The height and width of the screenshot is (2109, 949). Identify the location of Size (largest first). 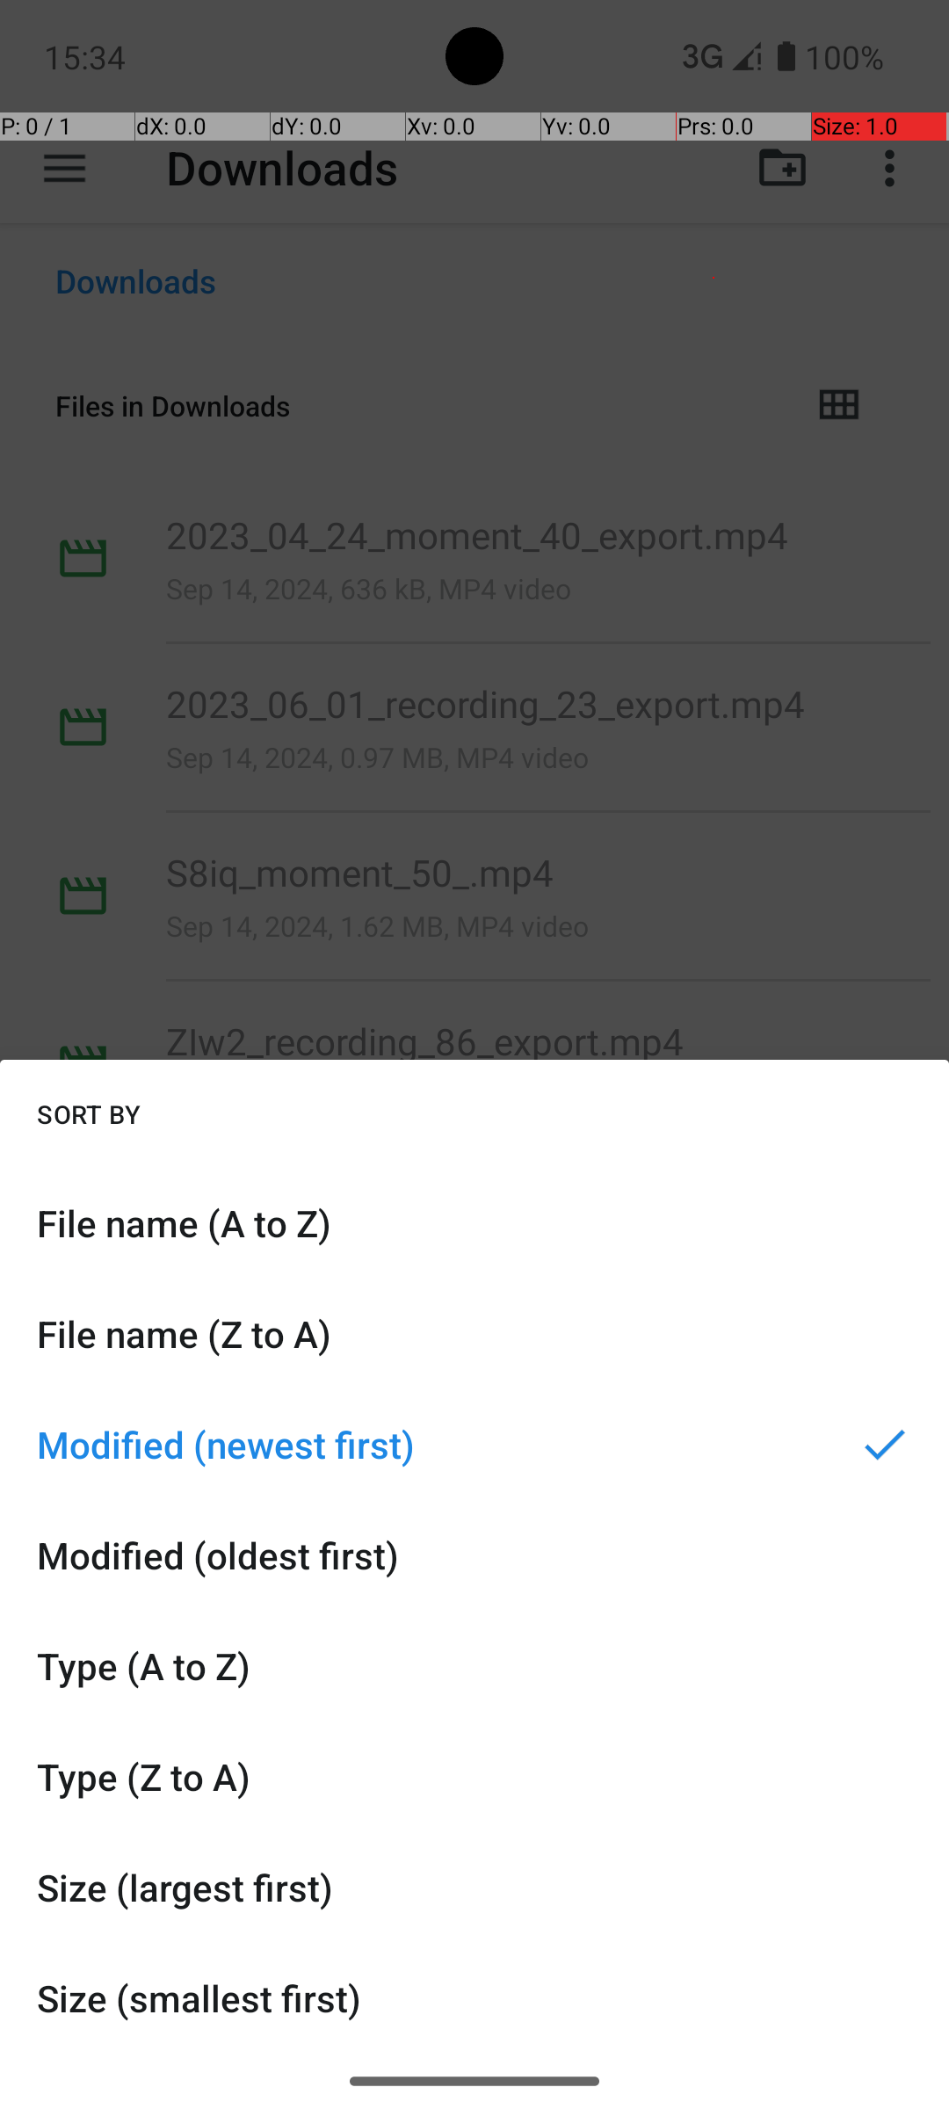
(474, 1888).